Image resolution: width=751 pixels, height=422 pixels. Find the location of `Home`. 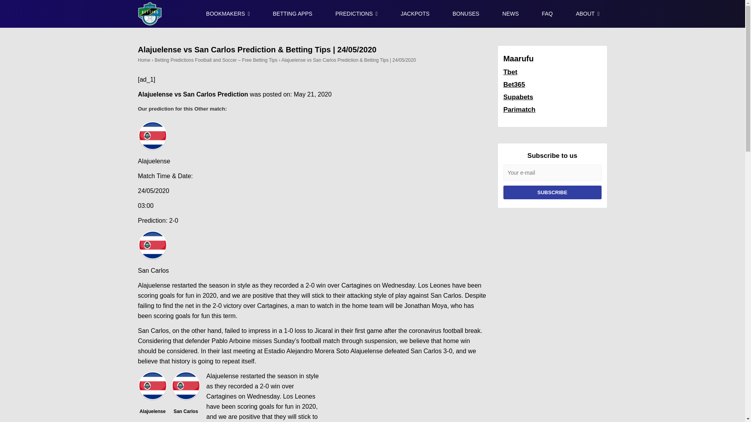

Home is located at coordinates (144, 60).